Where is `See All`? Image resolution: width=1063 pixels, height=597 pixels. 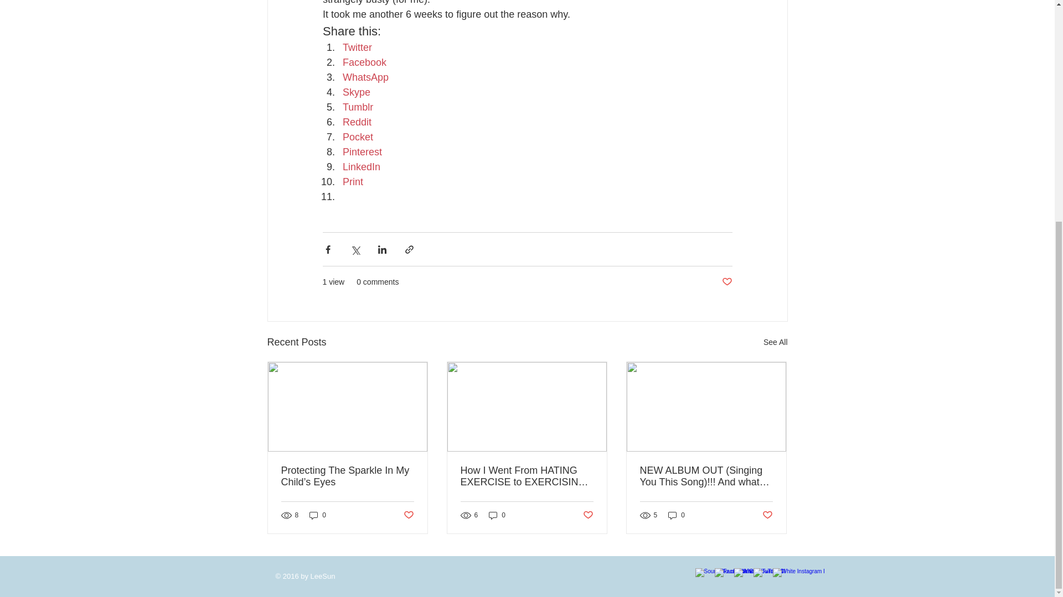 See All is located at coordinates (775, 342).